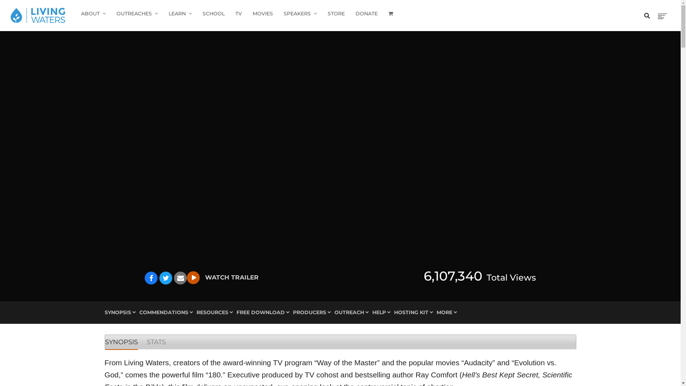 This screenshot has width=686, height=386. Describe the element at coordinates (239, 14) in the screenshot. I see `TV` at that location.